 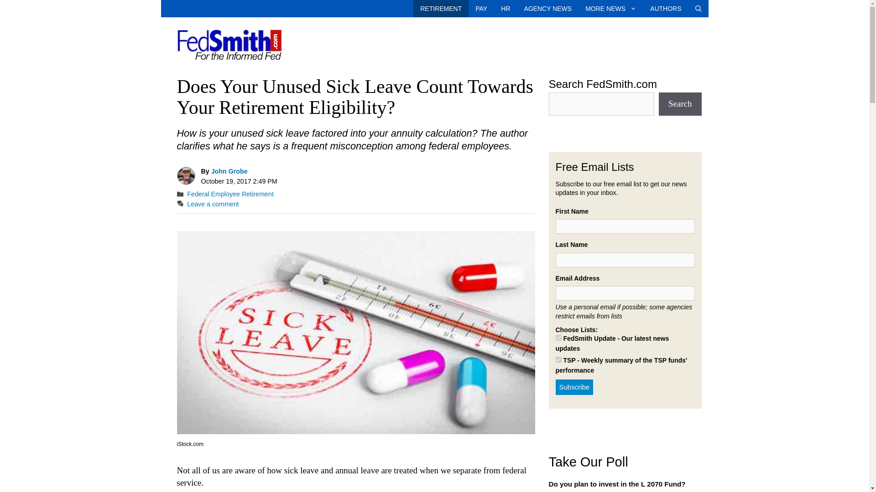 I want to click on Federal Employee Pay and Benefits News, so click(x=481, y=8).